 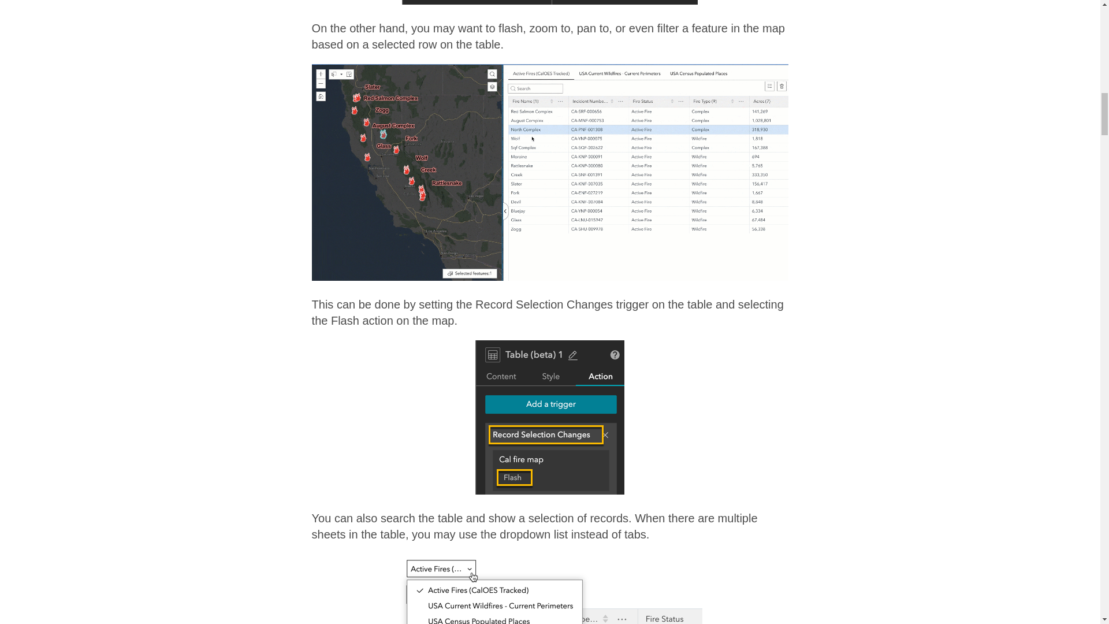 I want to click on Tab or dropdown arrangement, so click(x=550, y=589).